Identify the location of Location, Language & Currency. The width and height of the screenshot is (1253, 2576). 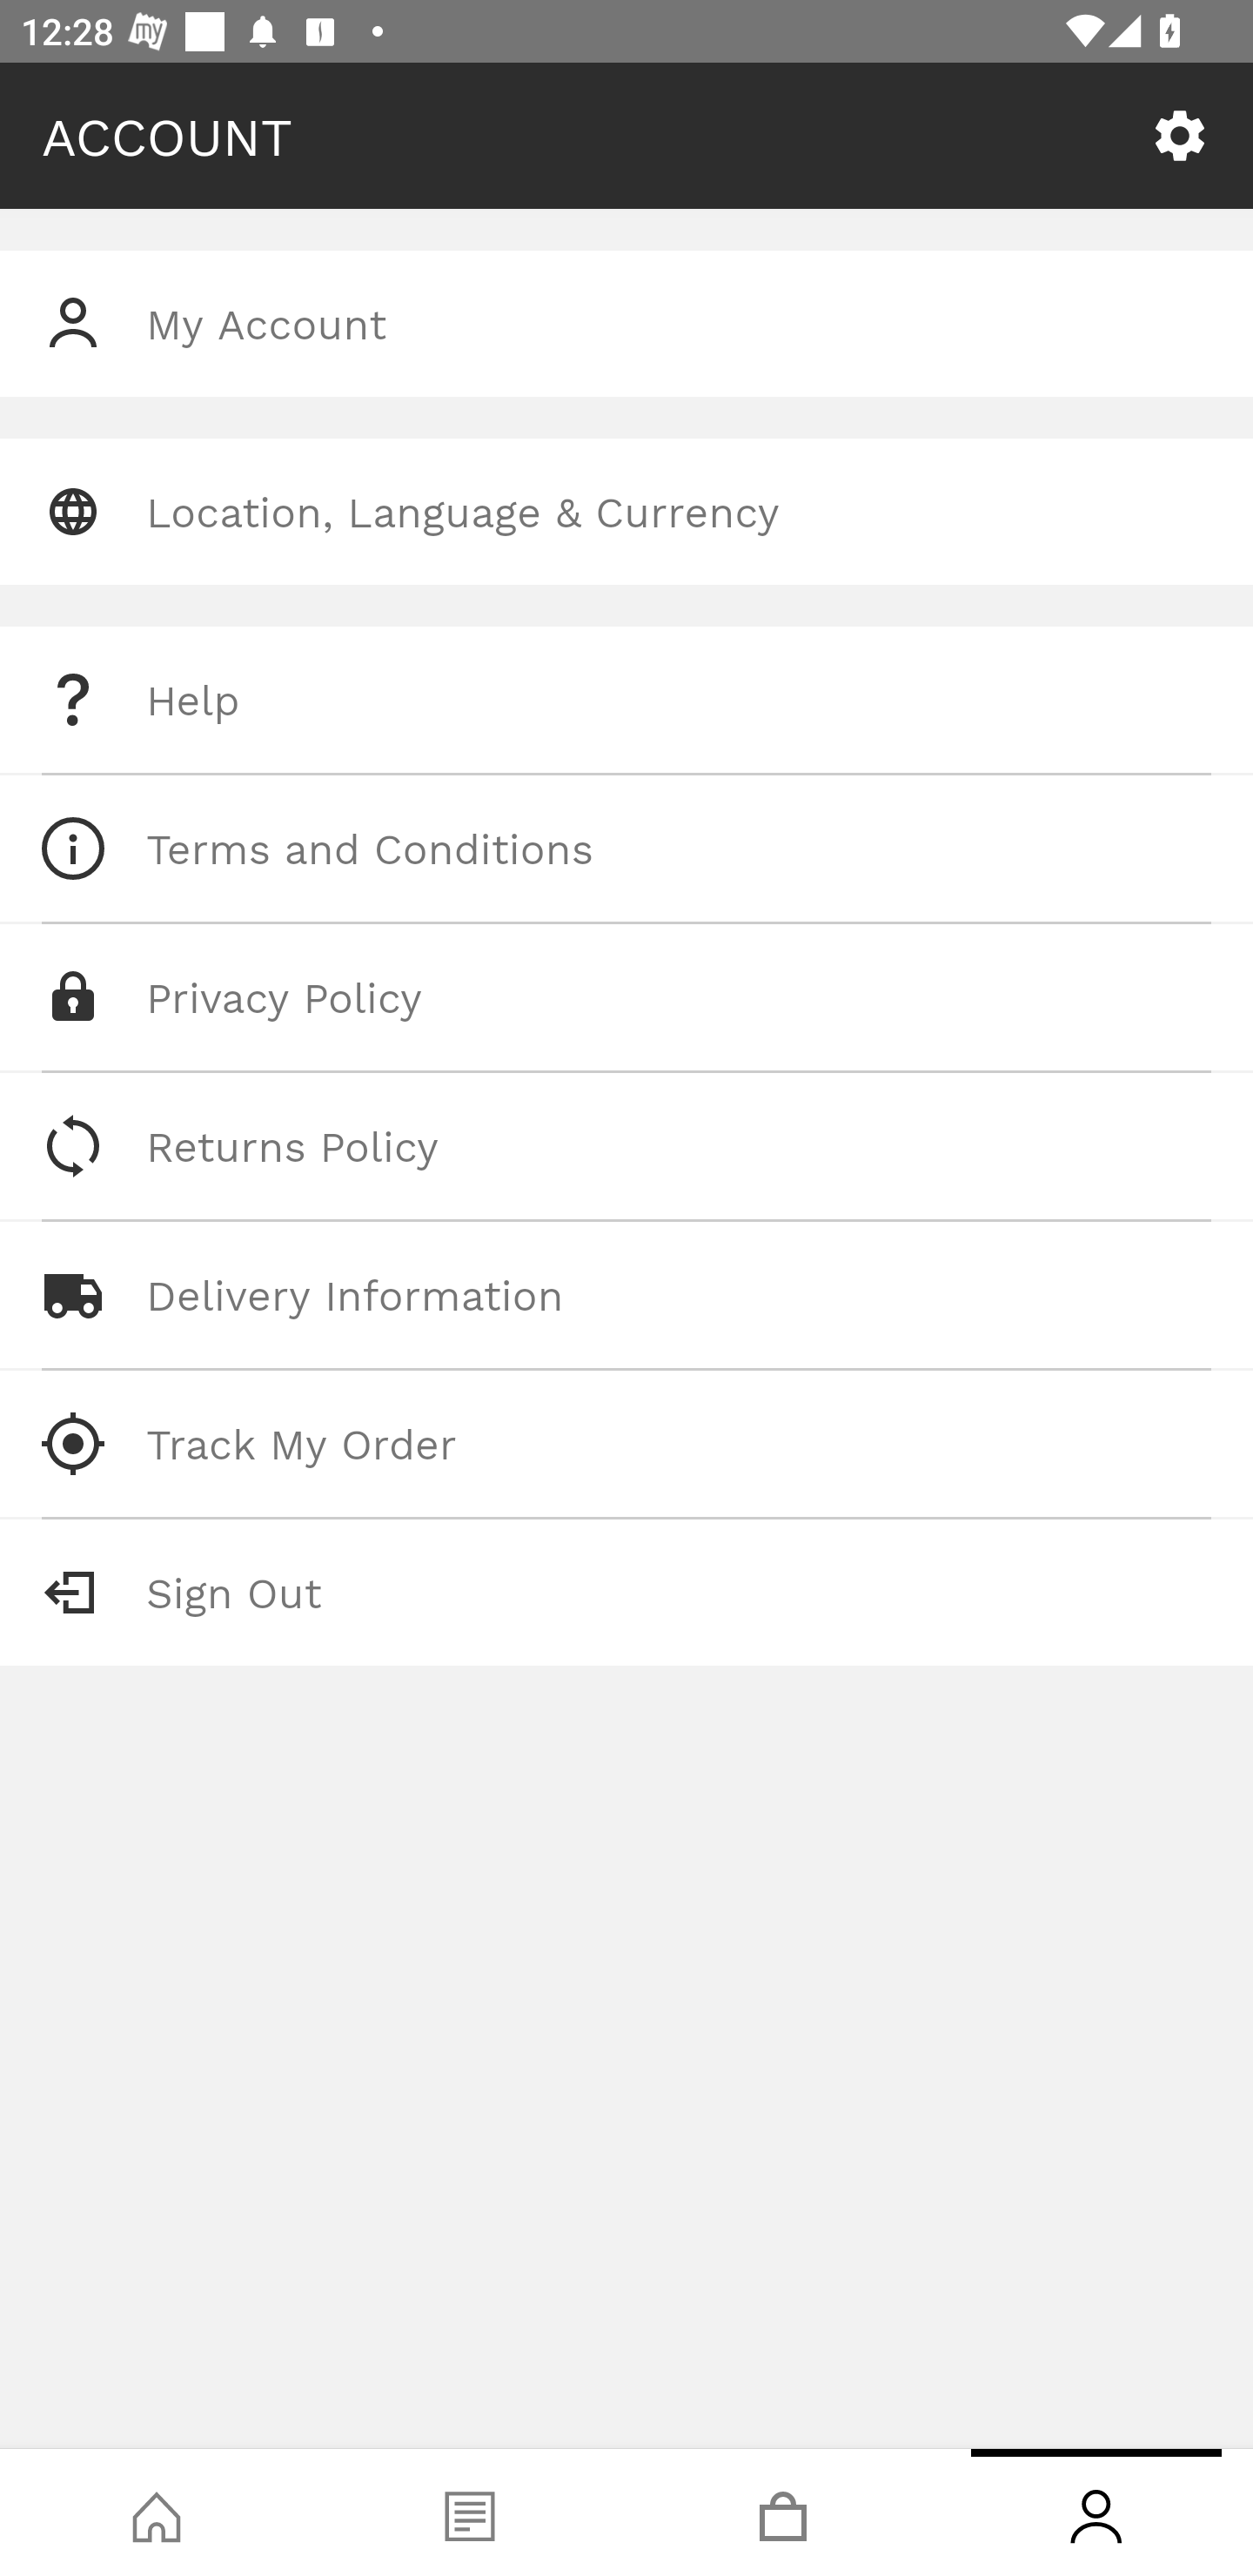
(626, 511).